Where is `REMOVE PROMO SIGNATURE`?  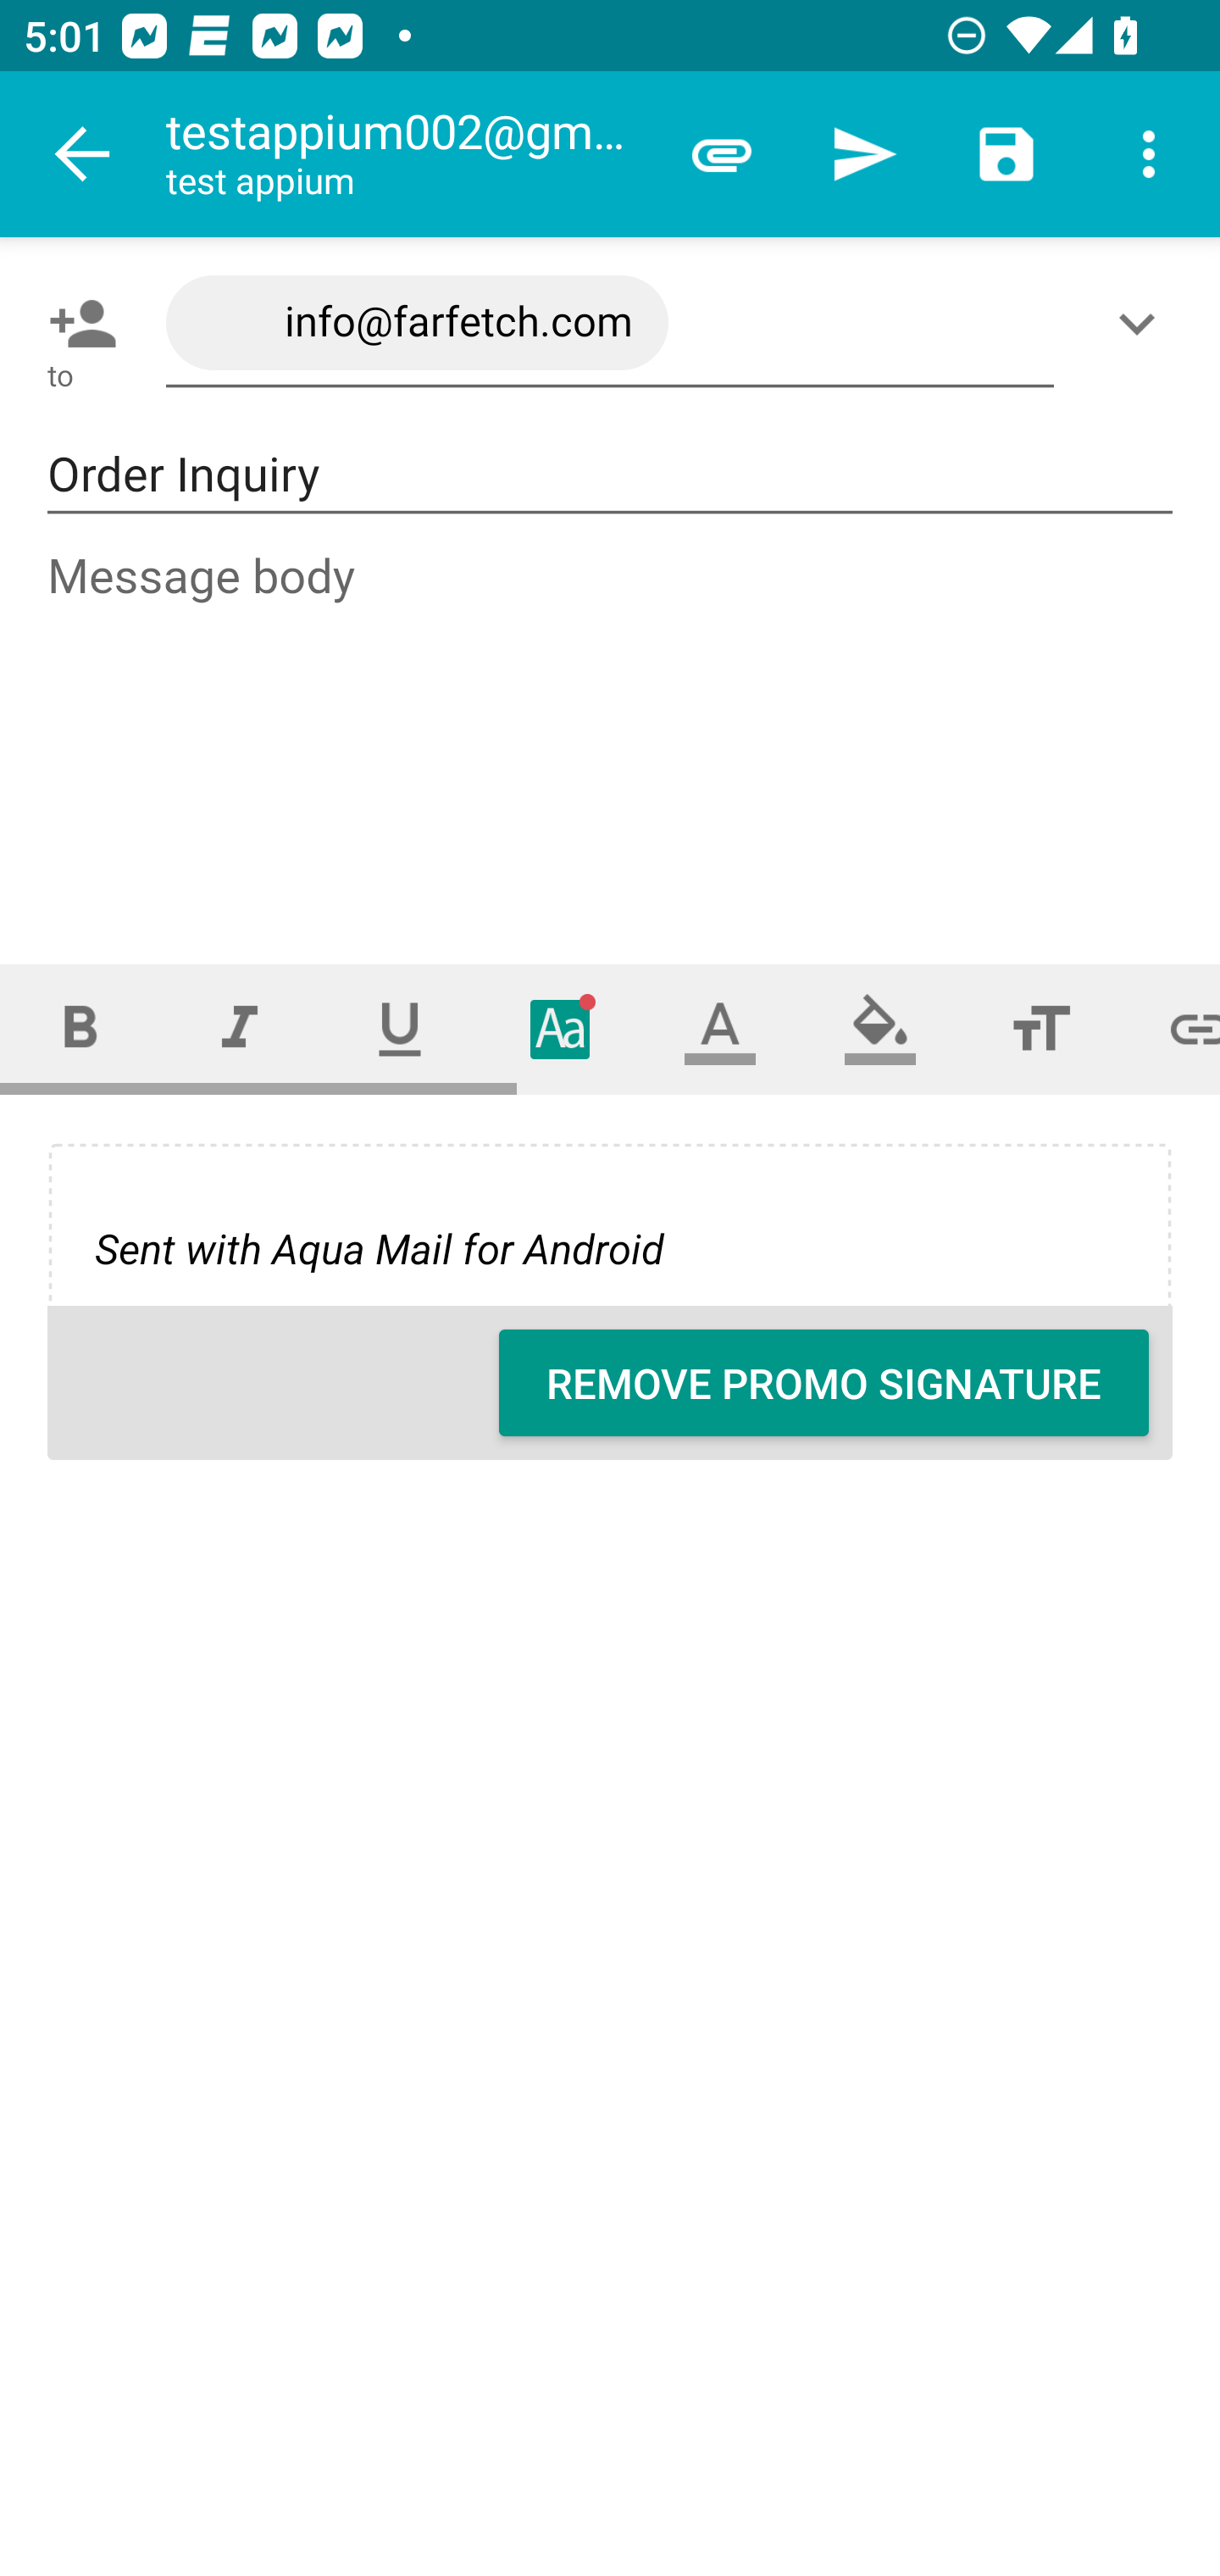
REMOVE PROMO SIGNATURE is located at coordinates (823, 1383).